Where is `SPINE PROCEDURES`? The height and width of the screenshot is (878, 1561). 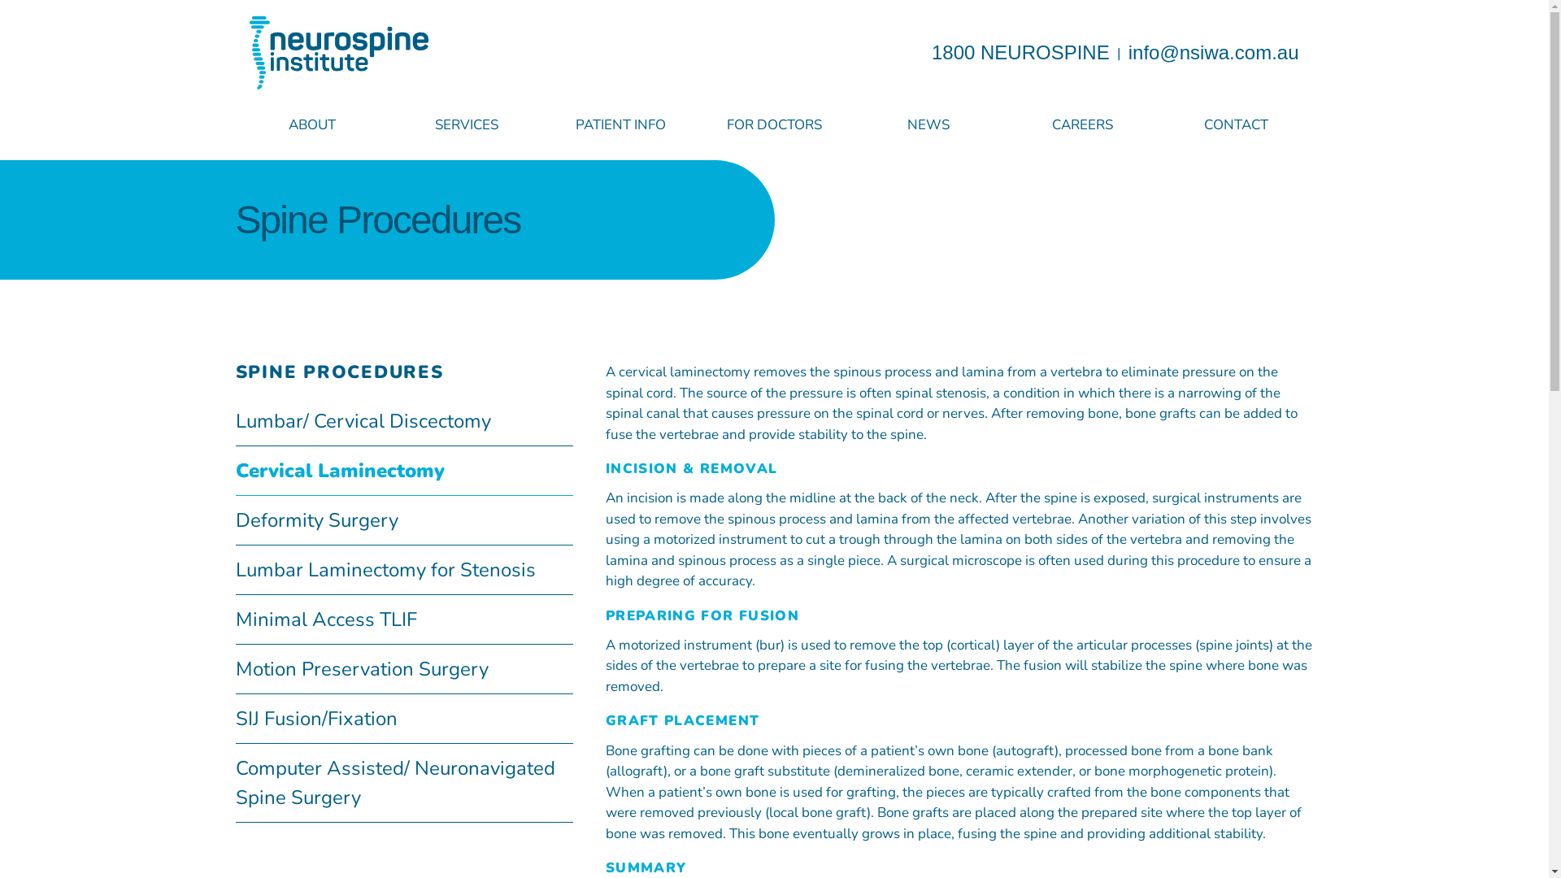
SPINE PROCEDURES is located at coordinates (340, 372).